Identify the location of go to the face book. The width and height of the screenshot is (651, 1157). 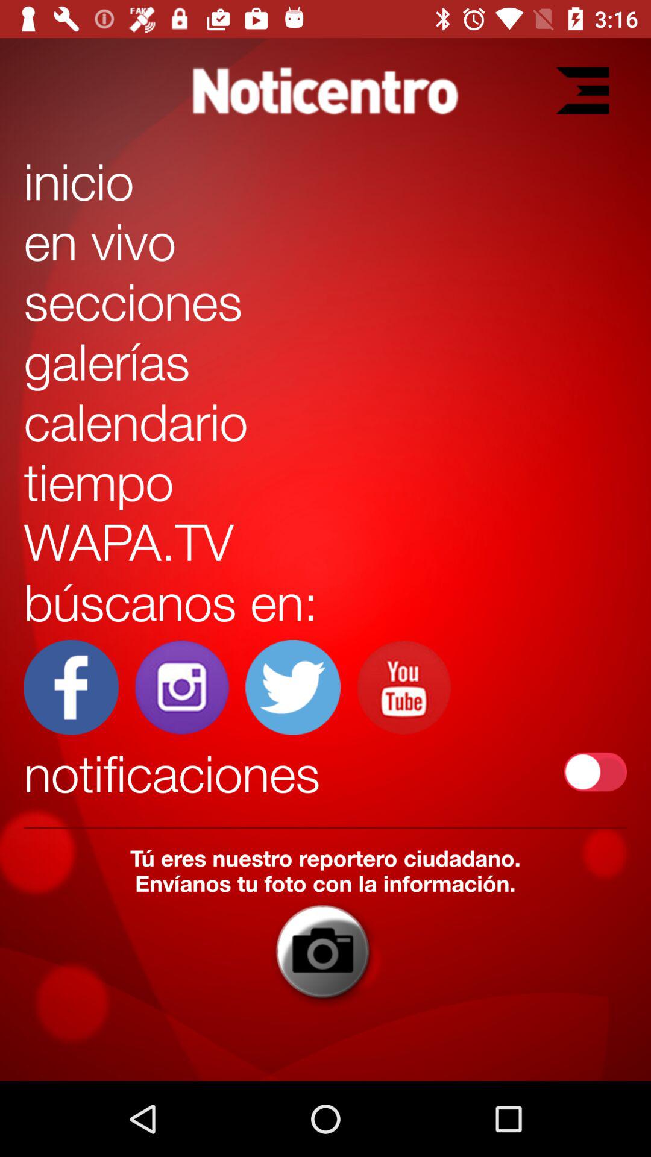
(71, 687).